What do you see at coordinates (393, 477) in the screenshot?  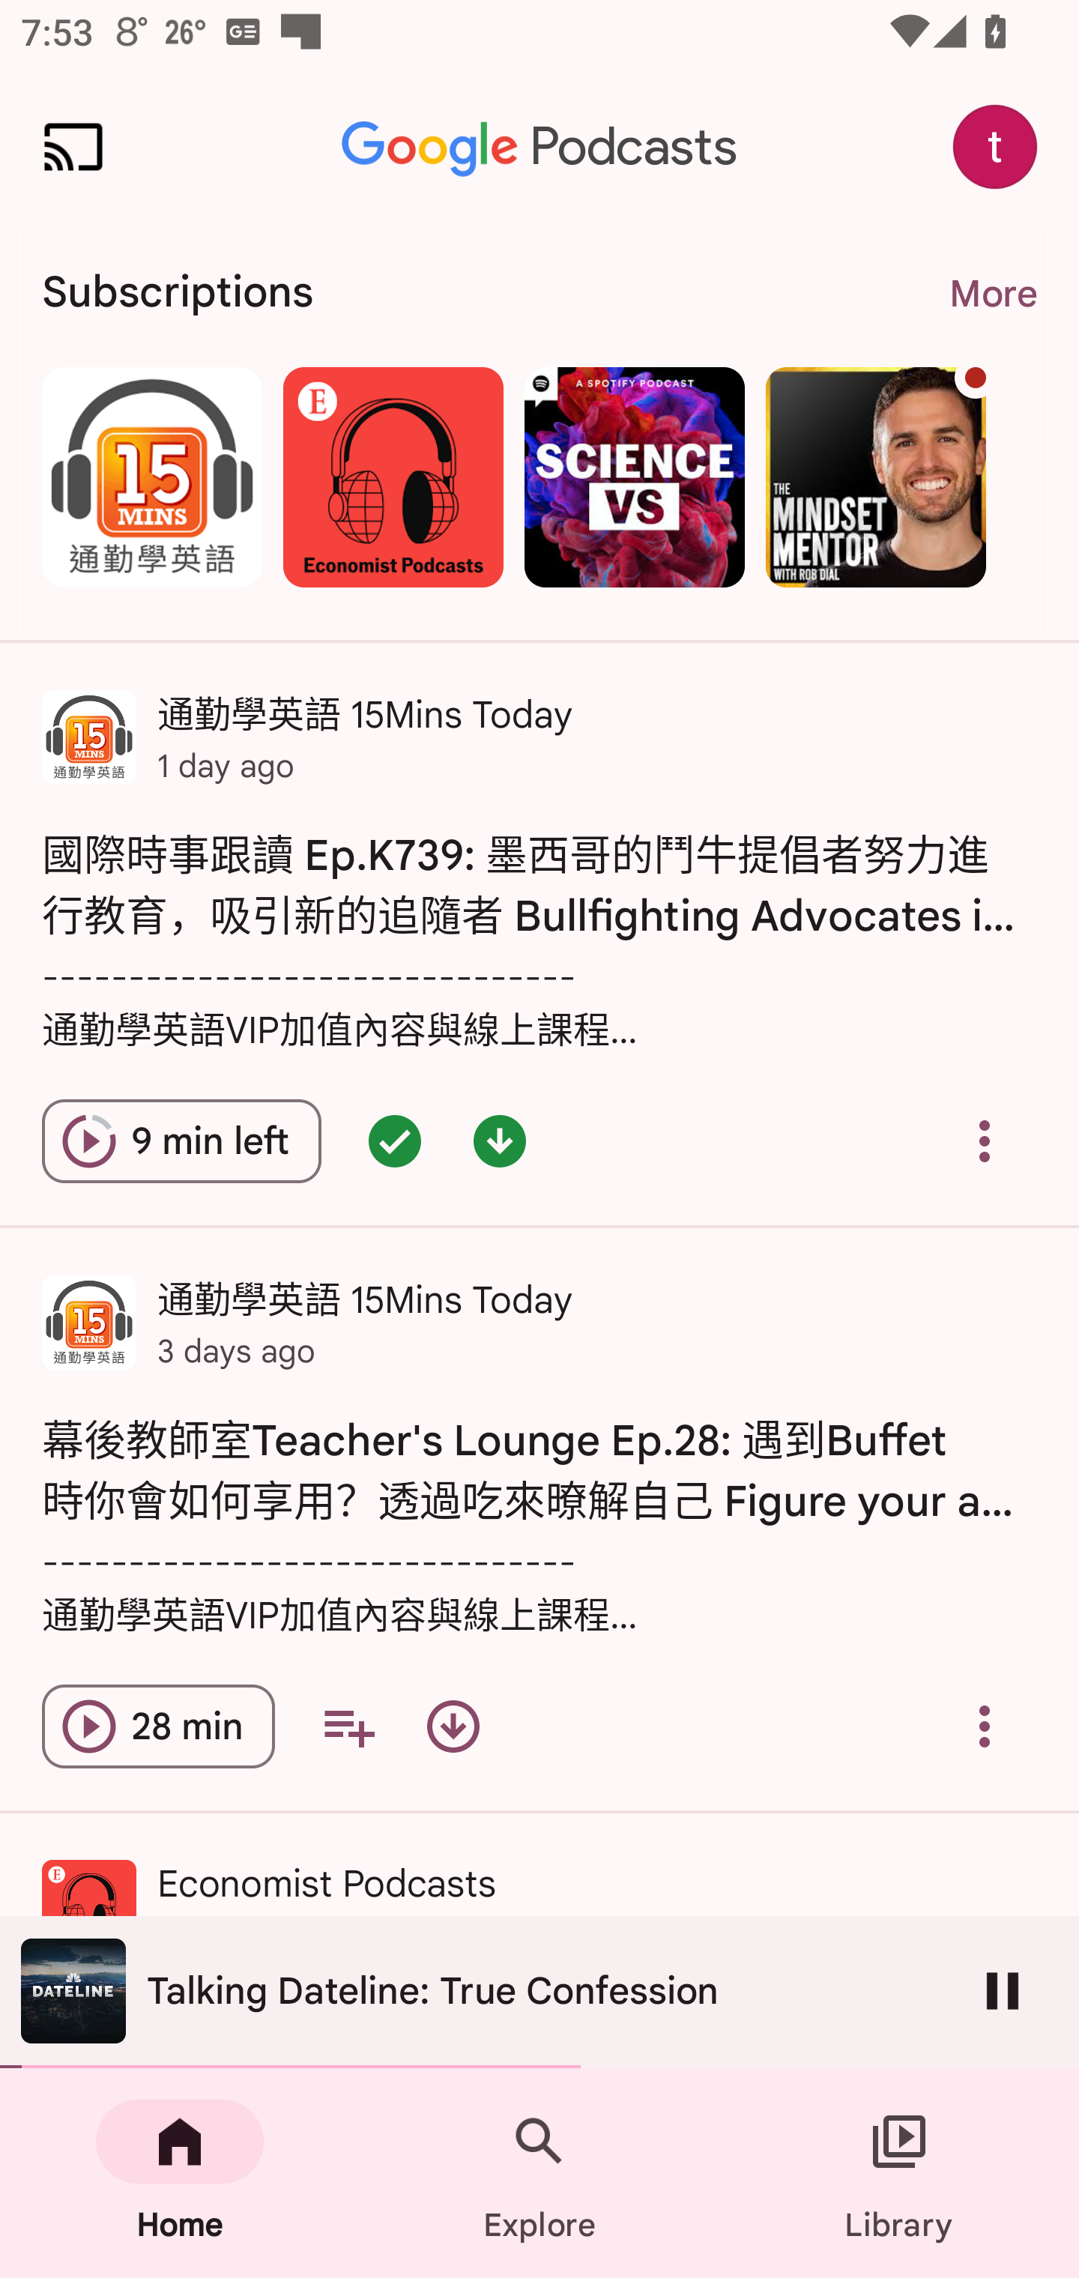 I see `Economist Podcasts` at bounding box center [393, 477].